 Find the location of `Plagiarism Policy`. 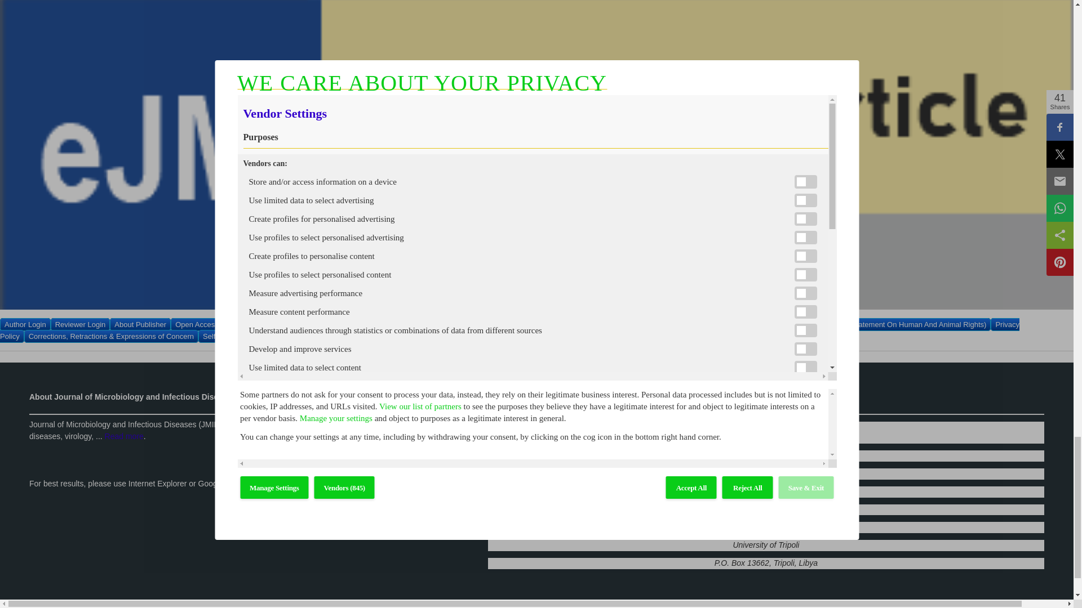

Plagiarism Policy is located at coordinates (695, 324).